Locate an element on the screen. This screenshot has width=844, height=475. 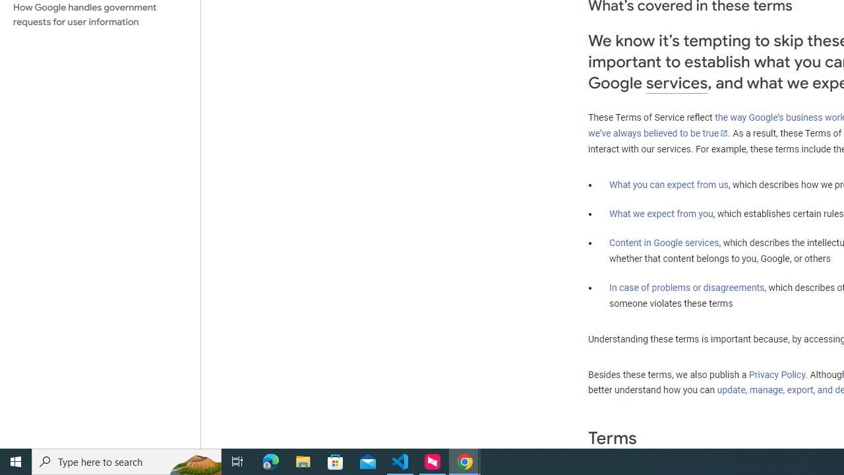
What we expect from you is located at coordinates (661, 214).